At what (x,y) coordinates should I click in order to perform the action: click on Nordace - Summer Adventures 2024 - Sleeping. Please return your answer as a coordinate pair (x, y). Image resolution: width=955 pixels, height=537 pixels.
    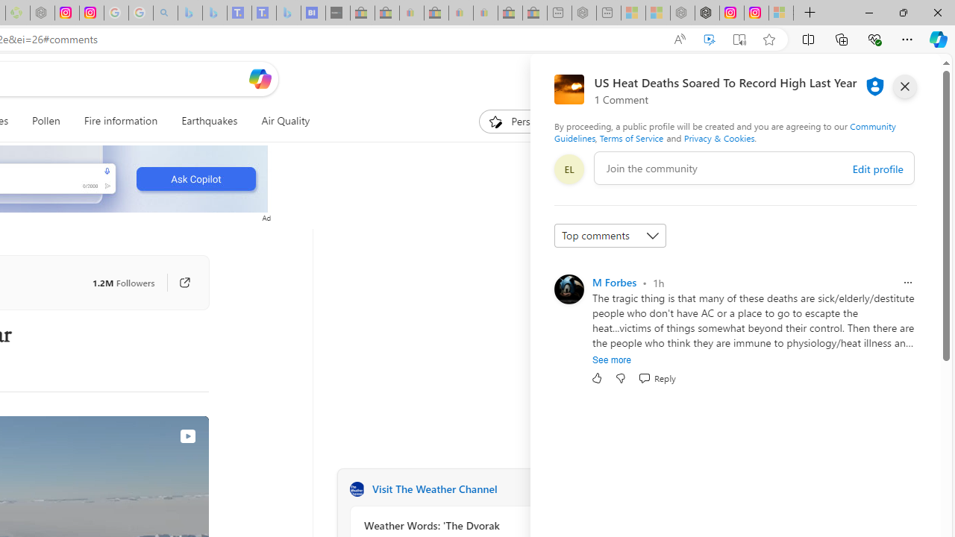
    Looking at the image, I should click on (682, 13).